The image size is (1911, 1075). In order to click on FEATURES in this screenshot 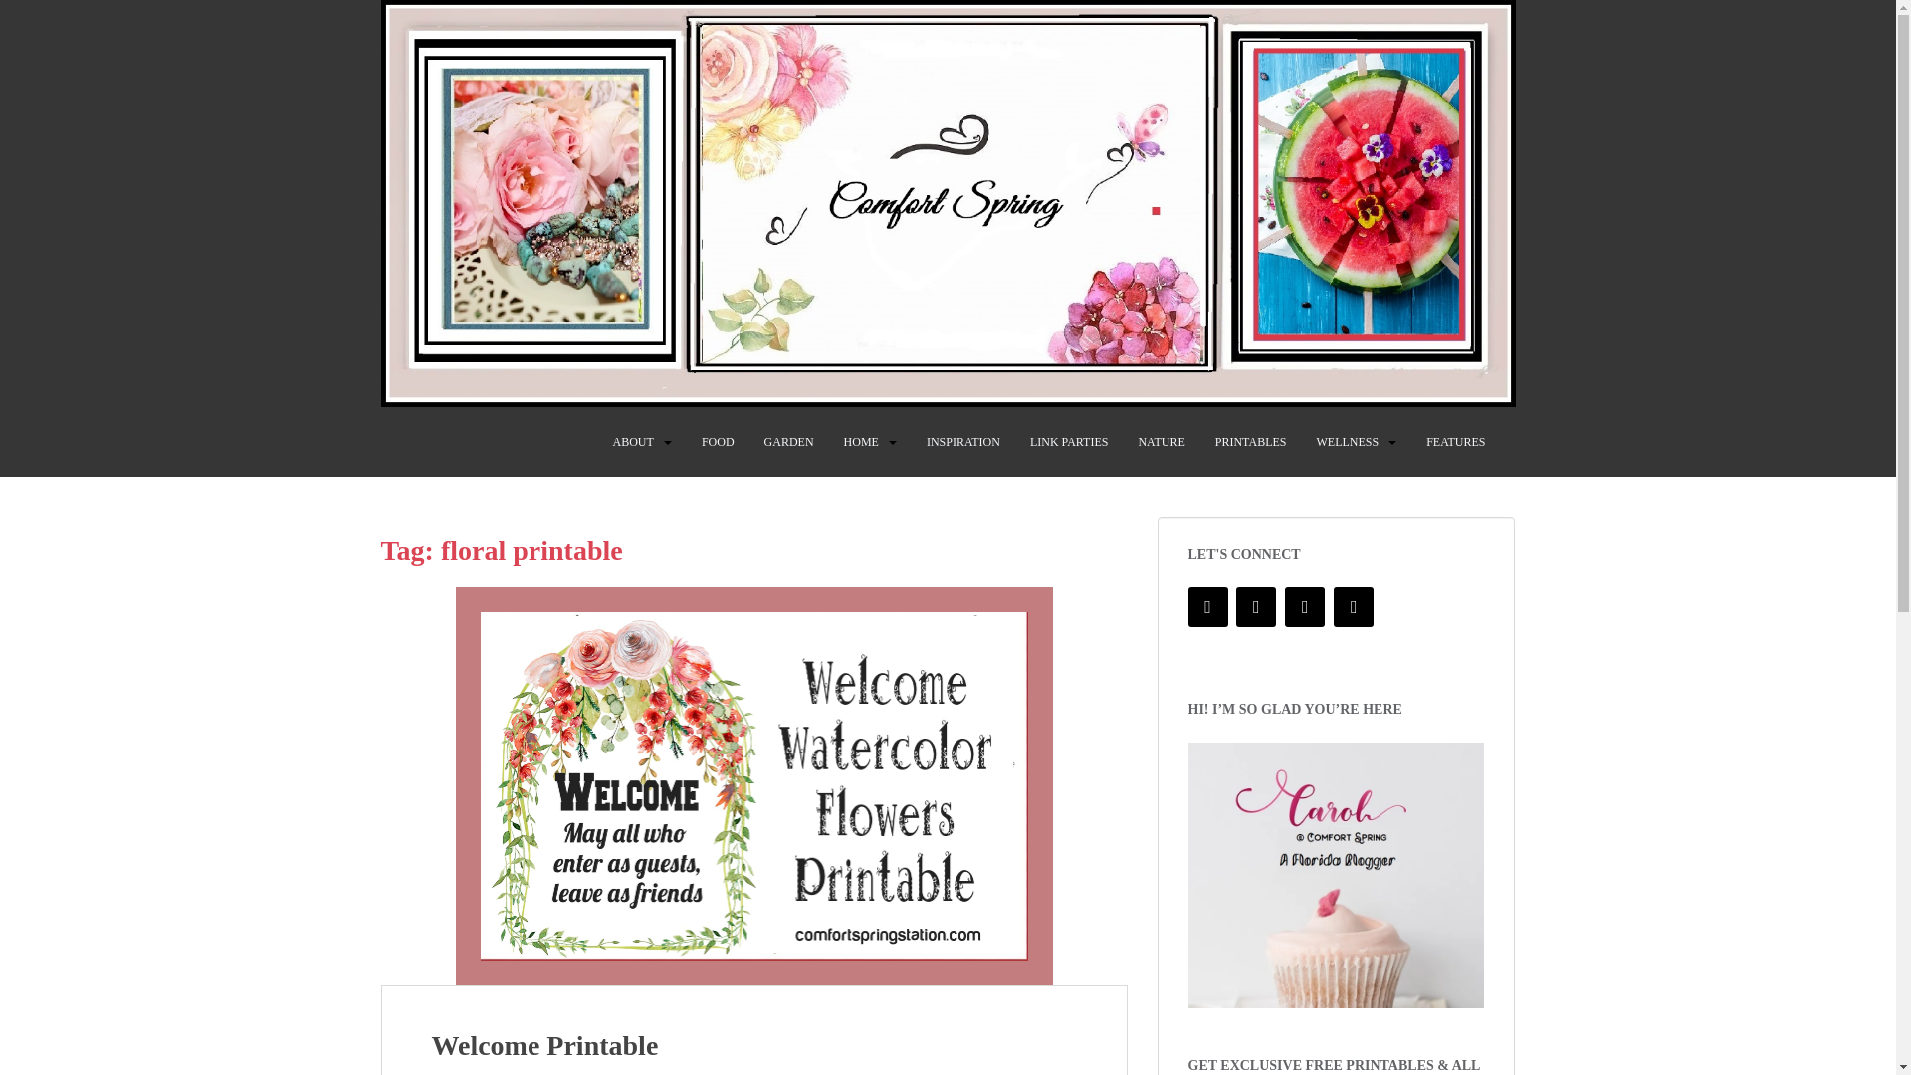, I will do `click(1455, 442)`.